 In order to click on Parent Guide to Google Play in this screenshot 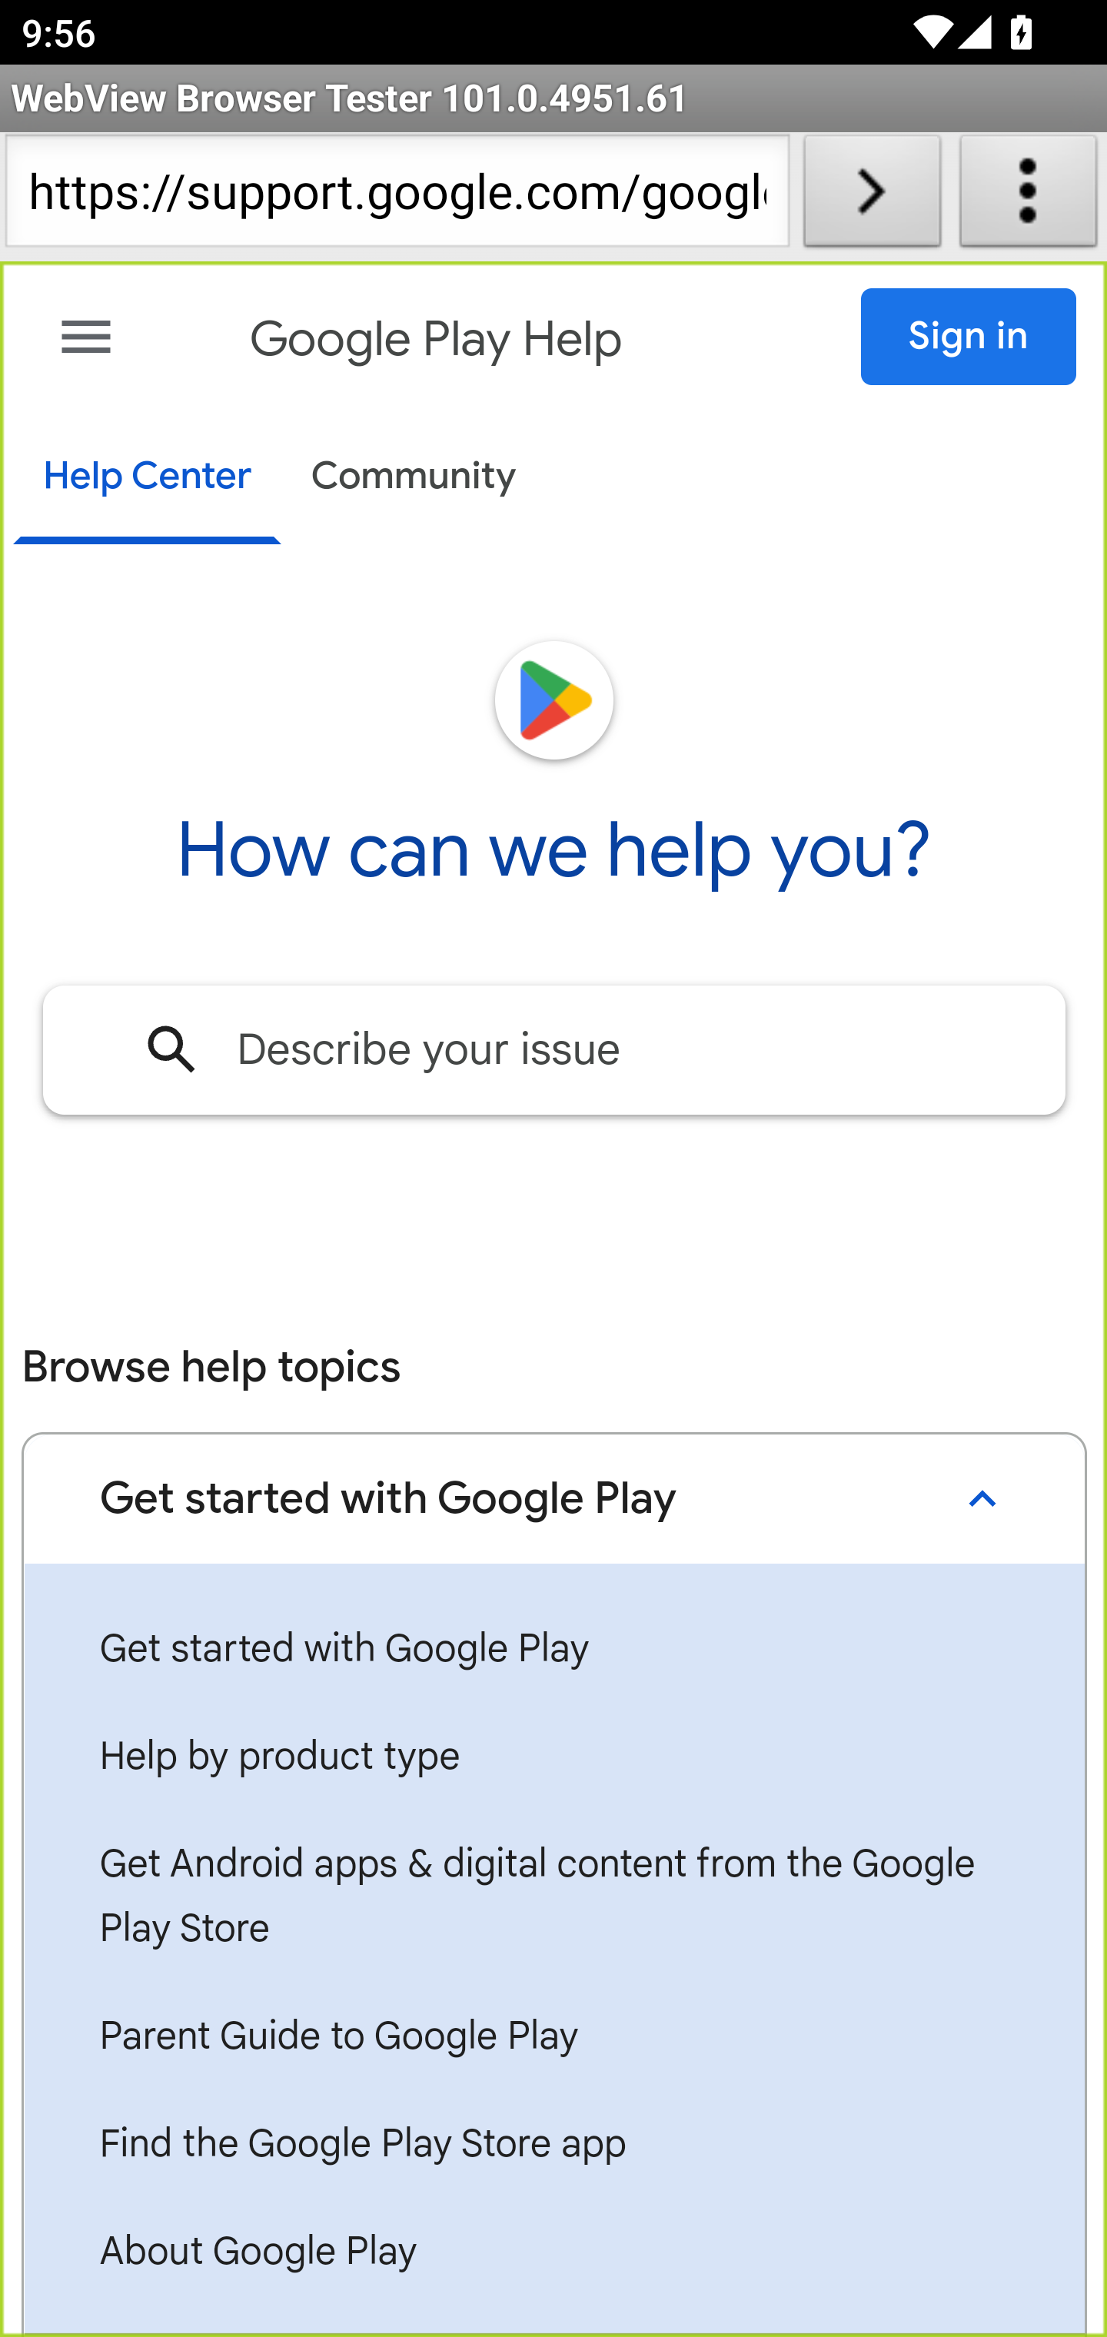, I will do `click(553, 2037)`.